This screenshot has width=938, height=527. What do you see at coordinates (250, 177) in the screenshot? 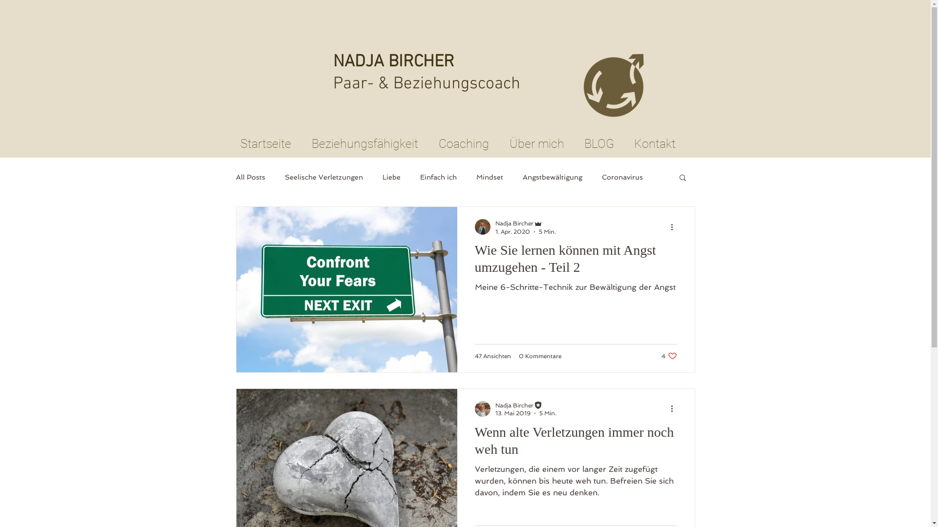
I see `All Posts` at bounding box center [250, 177].